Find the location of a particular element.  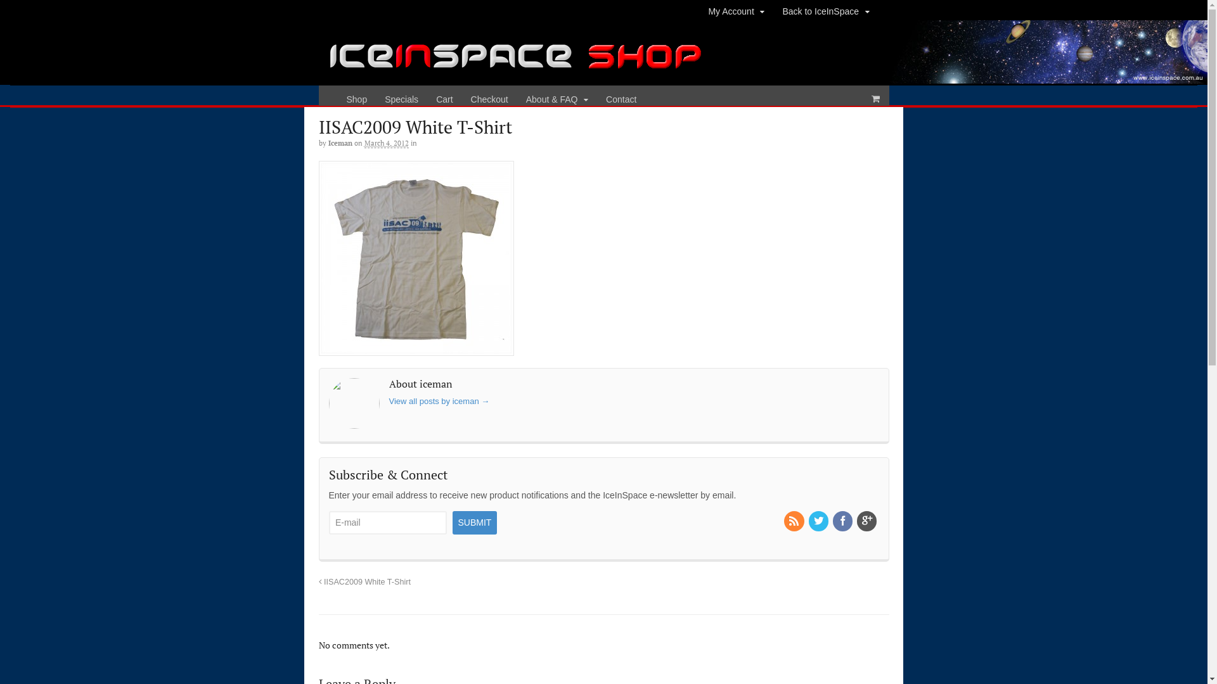

RSS is located at coordinates (795, 522).